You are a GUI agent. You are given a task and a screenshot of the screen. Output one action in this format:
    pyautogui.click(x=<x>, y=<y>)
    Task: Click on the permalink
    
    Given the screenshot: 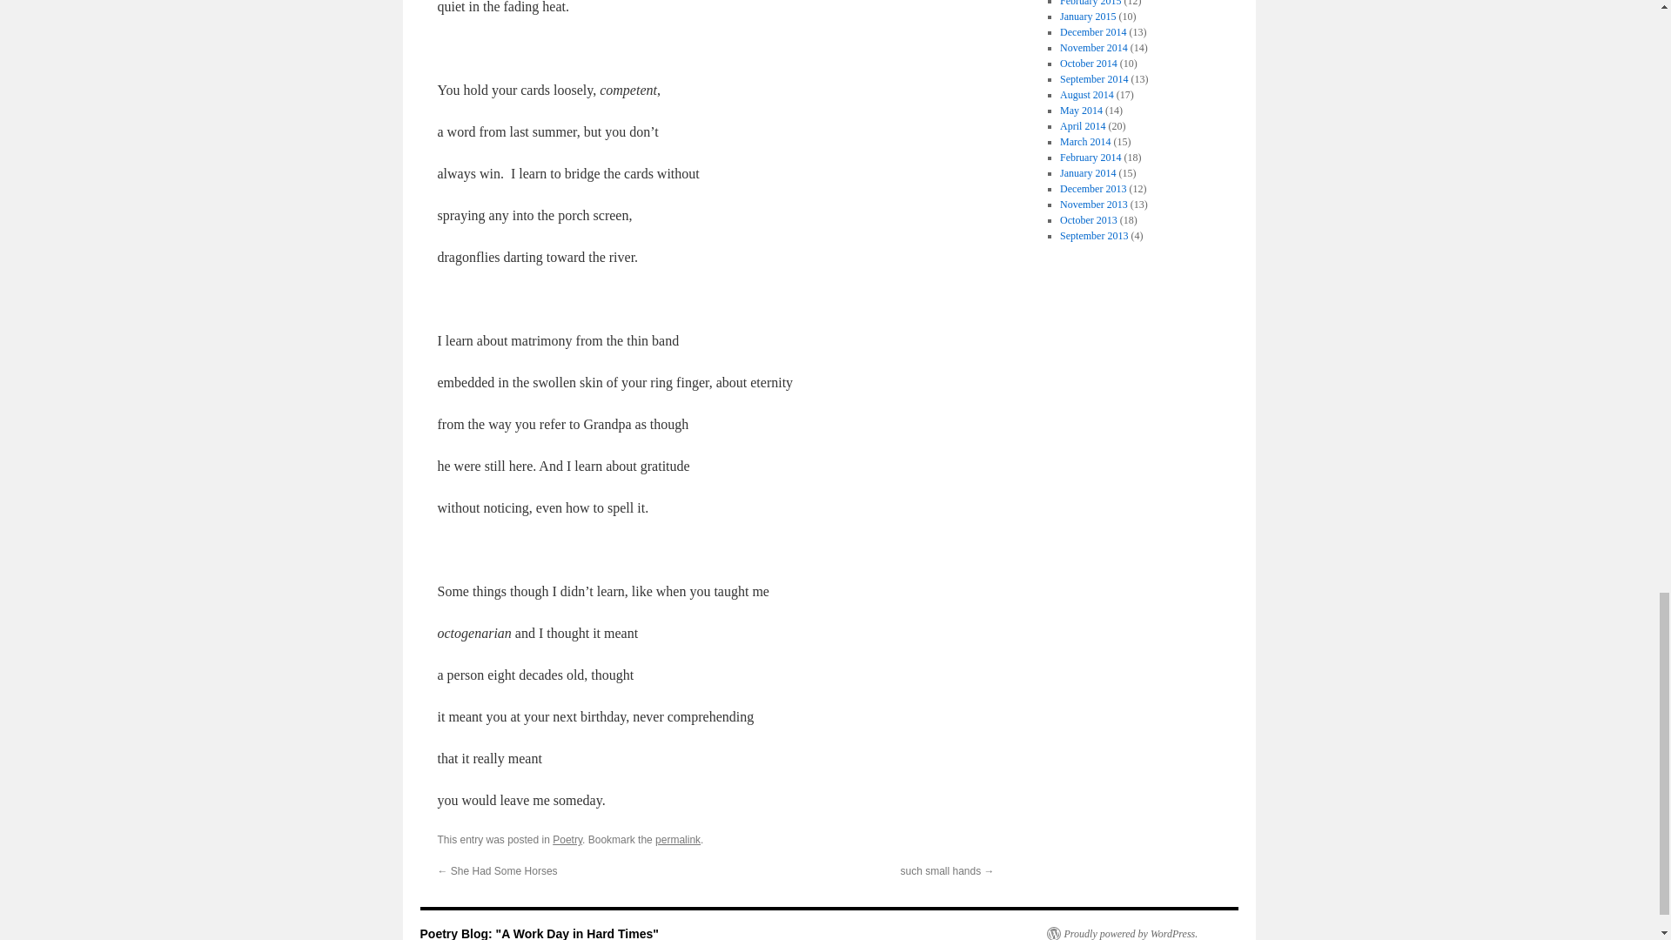 What is the action you would take?
    pyautogui.click(x=677, y=839)
    